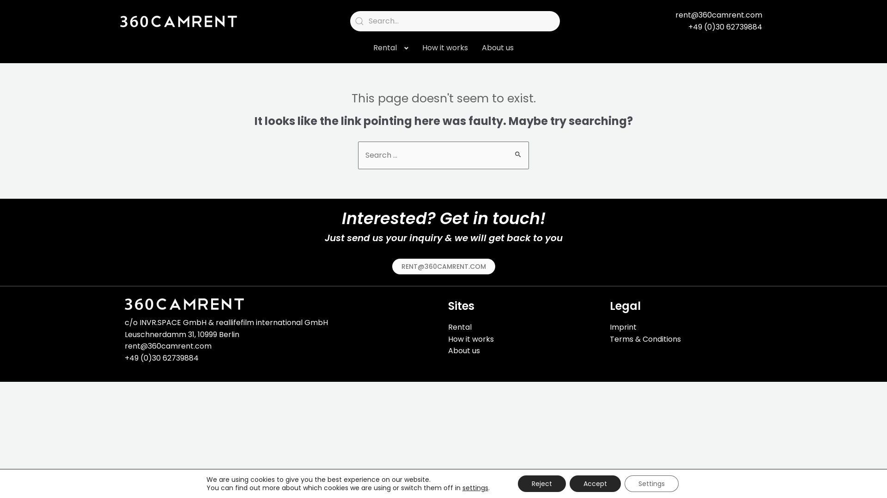 The width and height of the screenshot is (887, 498). Describe the element at coordinates (645, 339) in the screenshot. I see `Terms & Conditions` at that location.